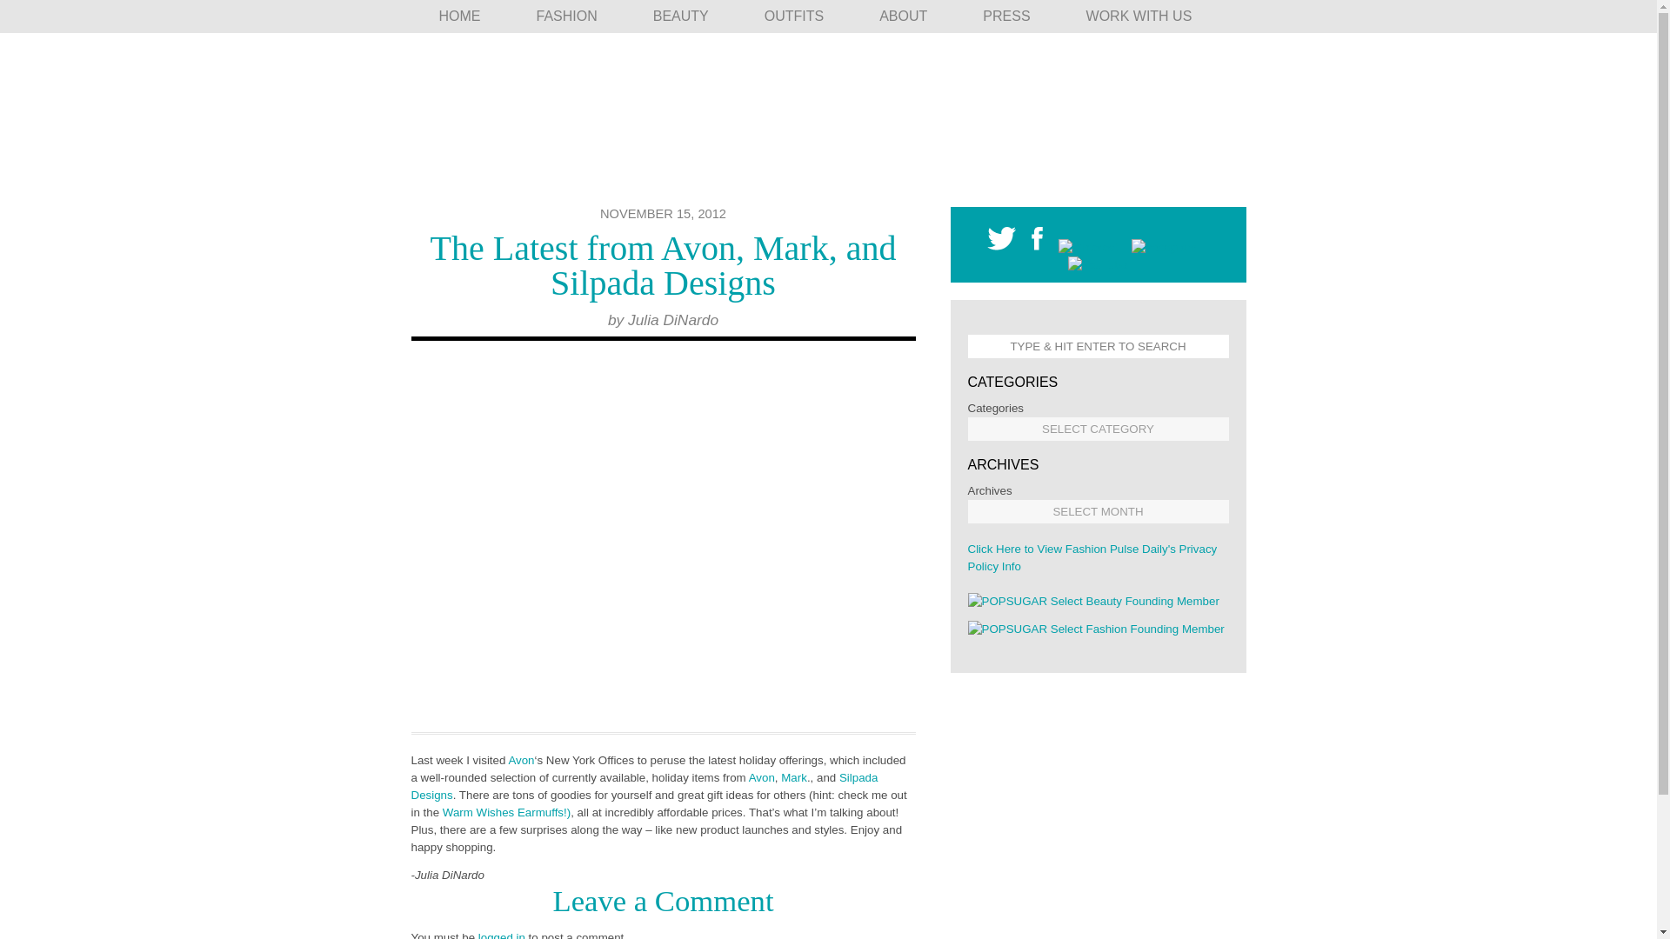 The width and height of the screenshot is (1670, 939). What do you see at coordinates (903, 16) in the screenshot?
I see `ABOUT` at bounding box center [903, 16].